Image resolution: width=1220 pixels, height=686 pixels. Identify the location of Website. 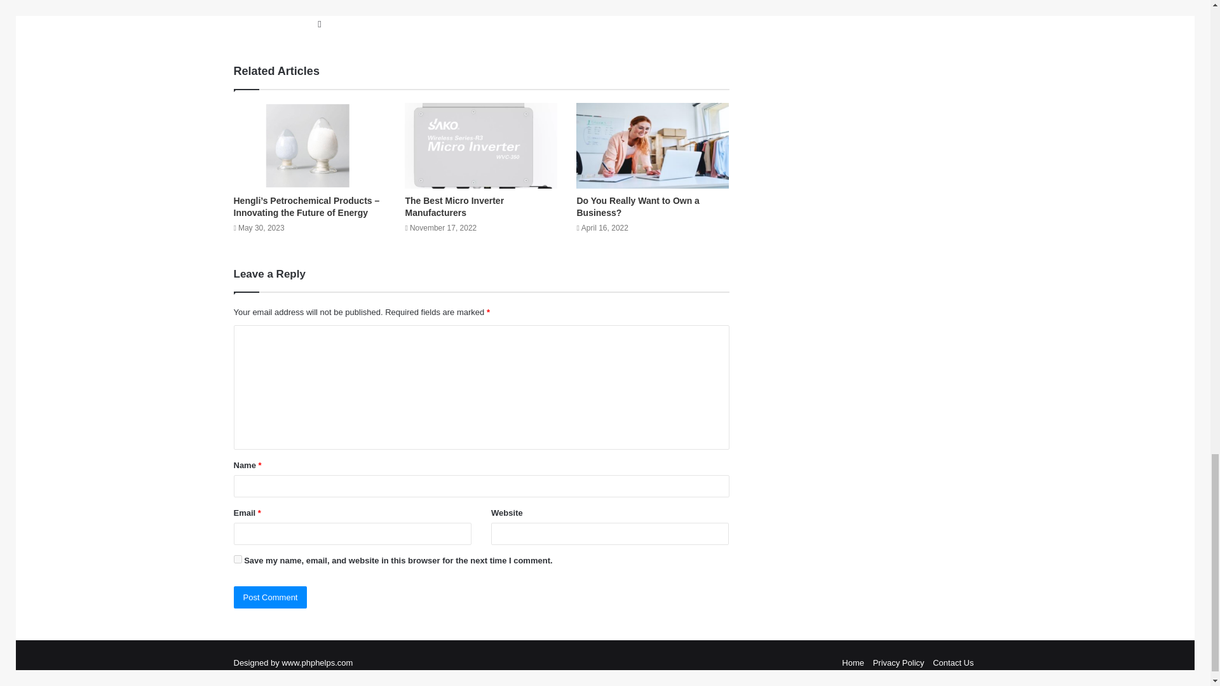
(319, 24).